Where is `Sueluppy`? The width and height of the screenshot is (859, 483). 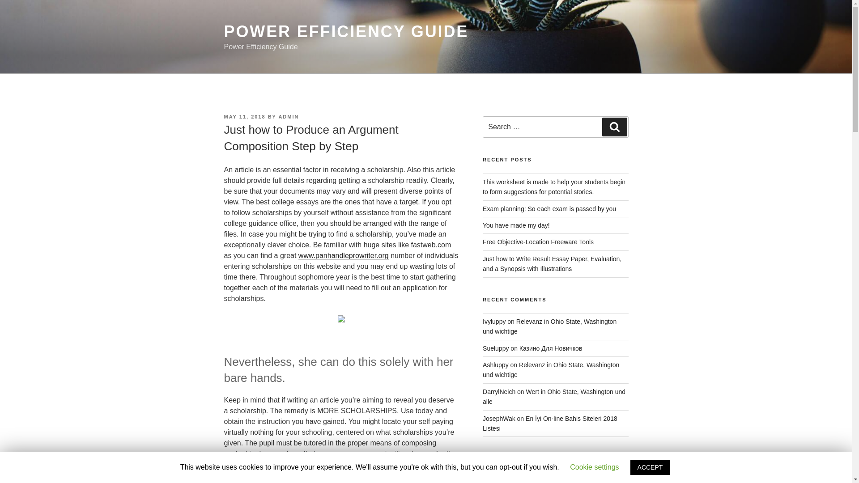
Sueluppy is located at coordinates (496, 348).